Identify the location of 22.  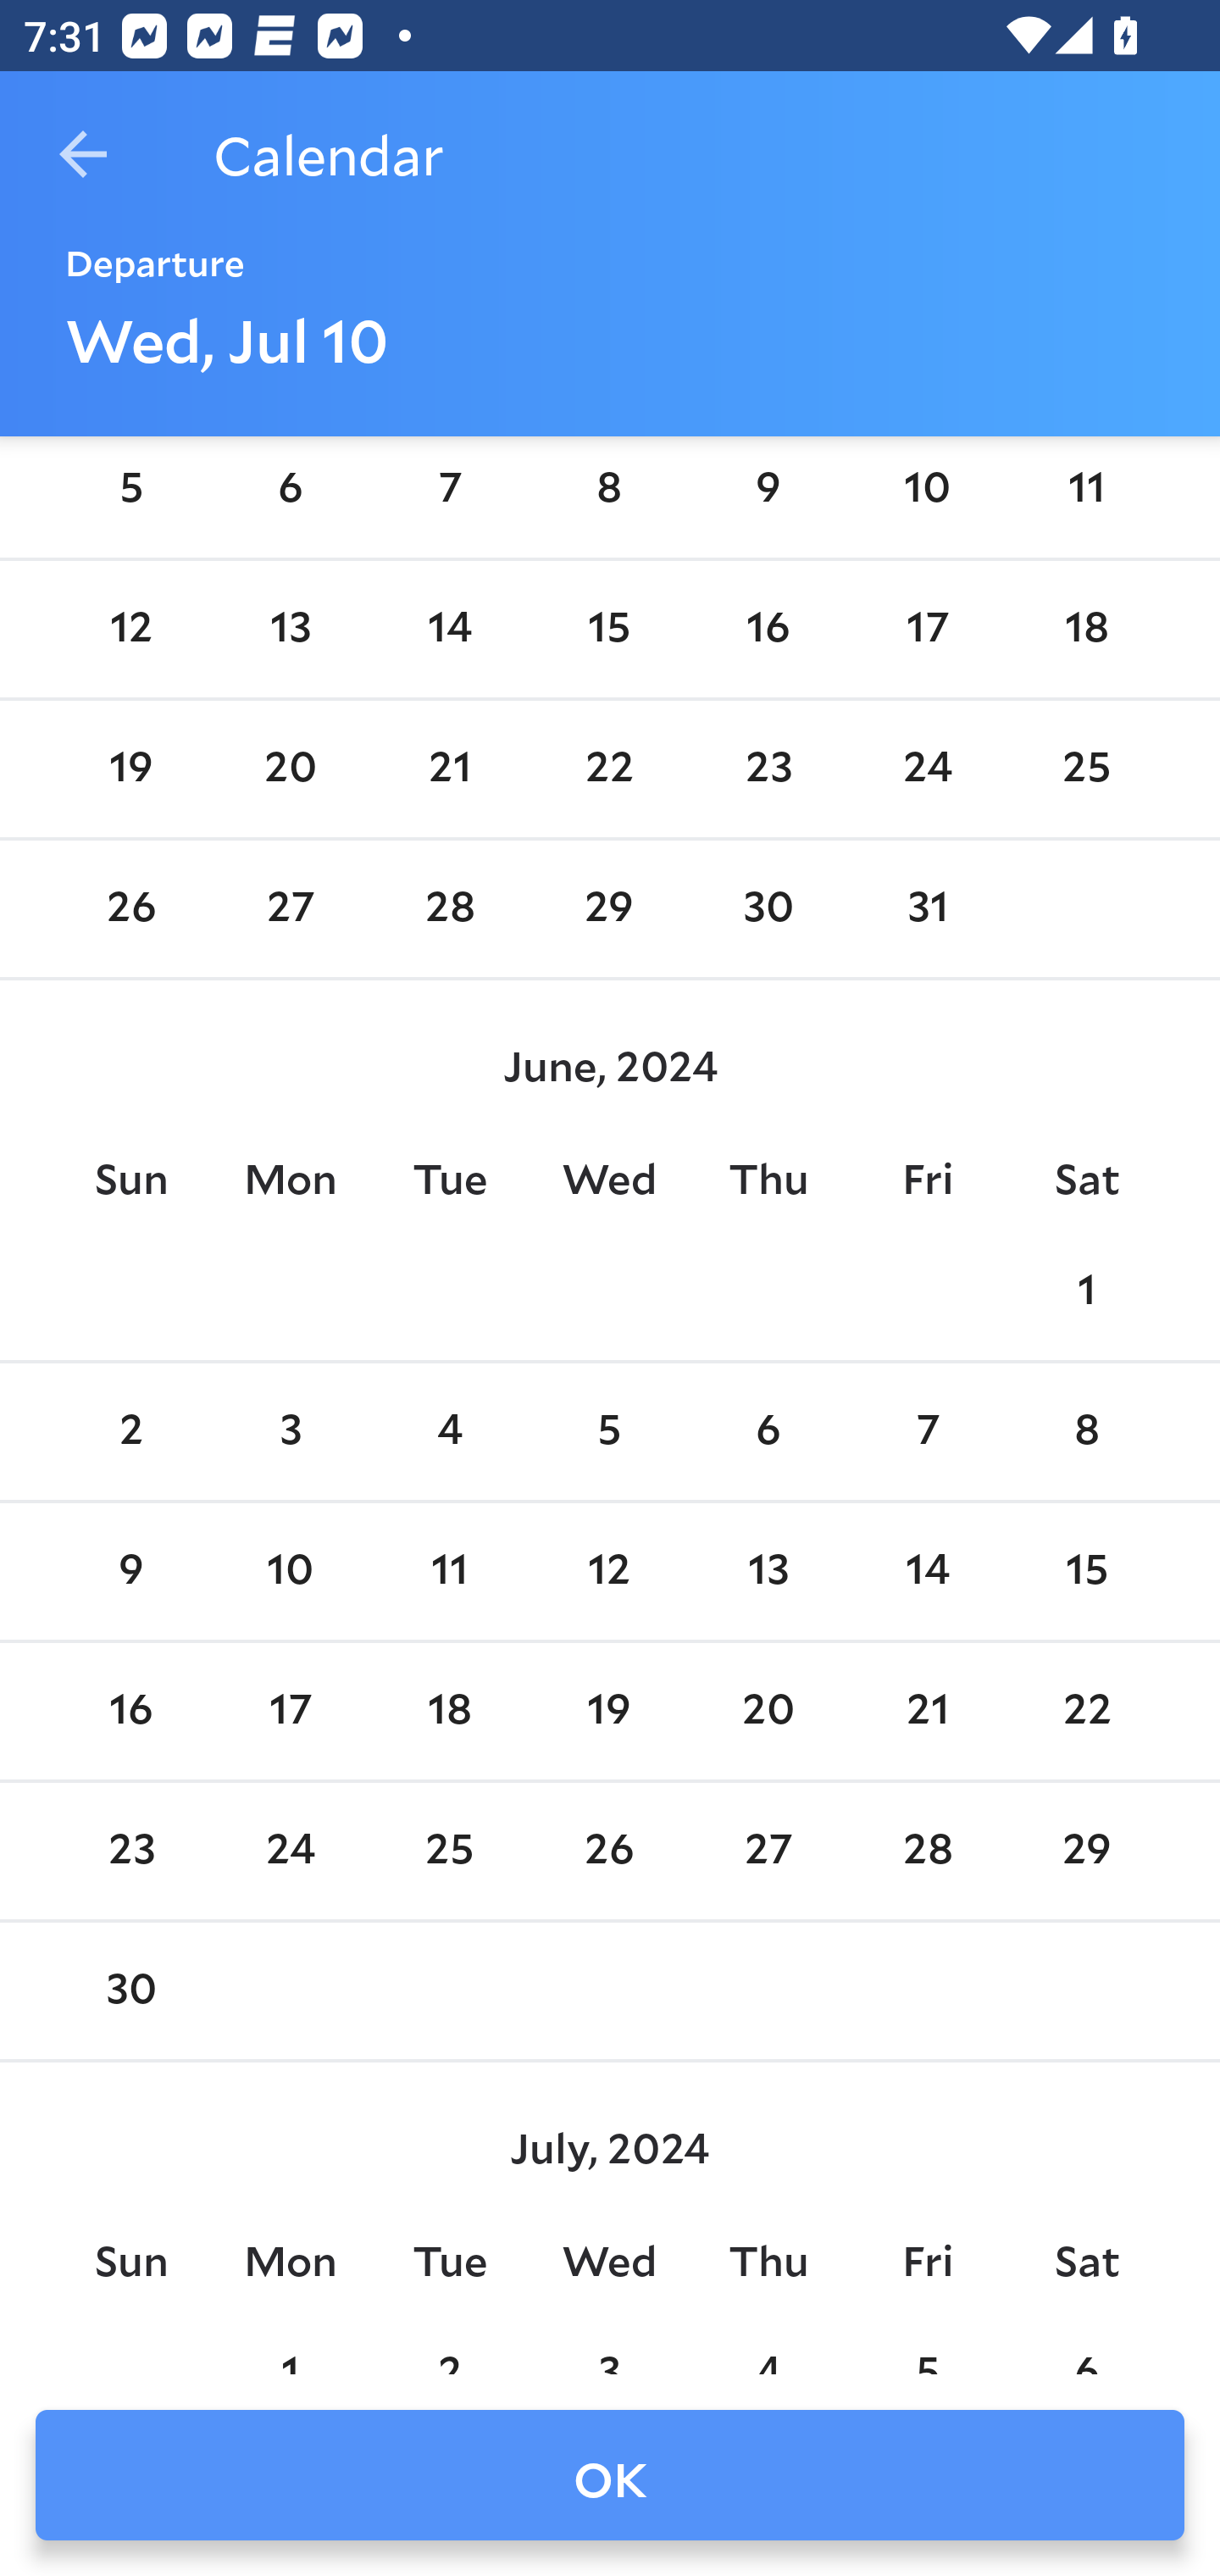
(609, 769).